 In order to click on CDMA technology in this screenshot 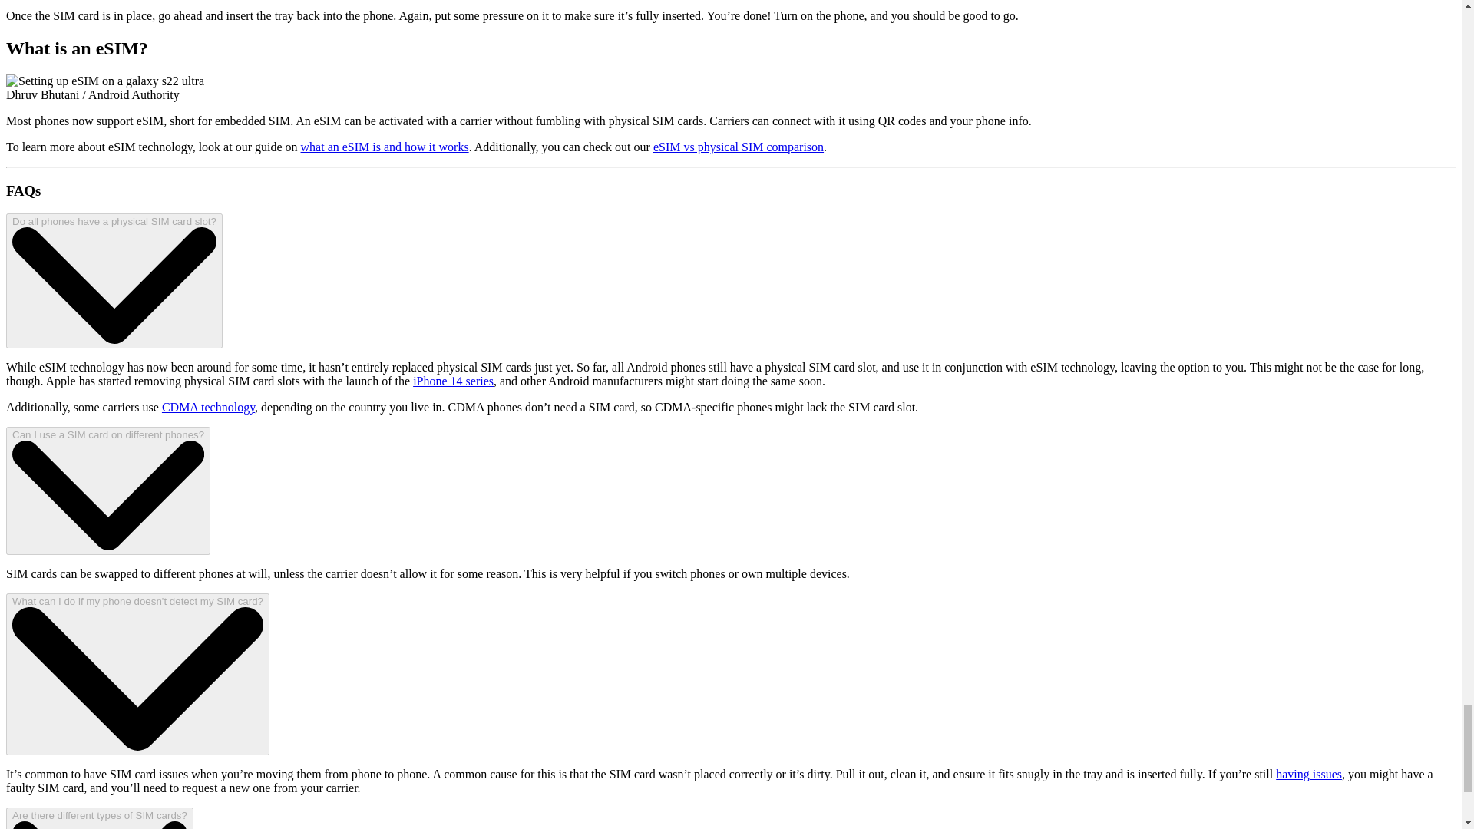, I will do `click(209, 407)`.